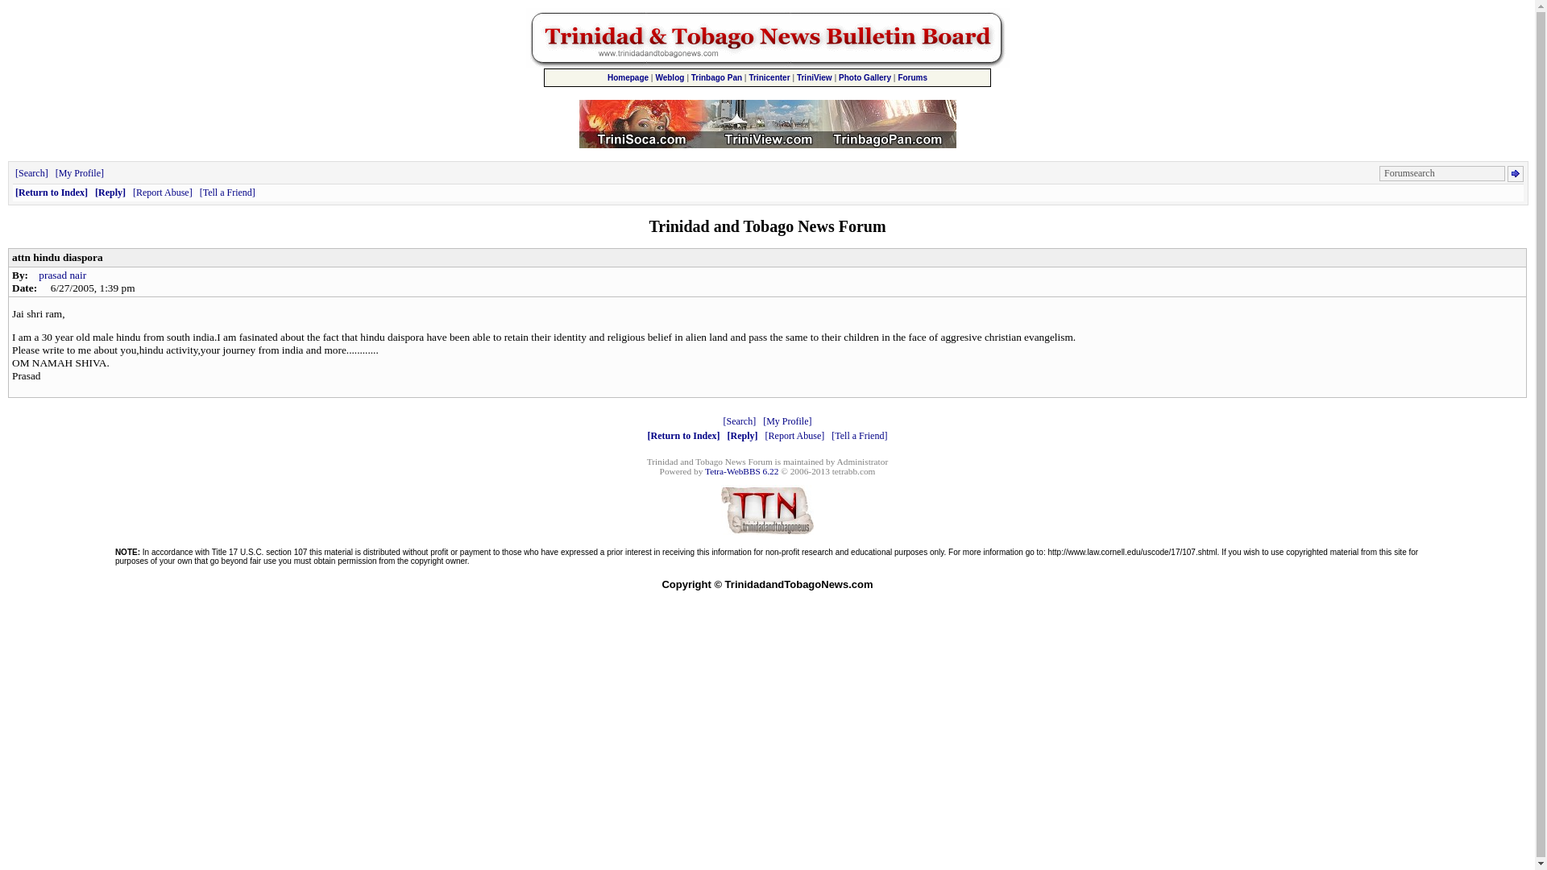 This screenshot has width=1547, height=870. I want to click on TriniView, so click(814, 77).